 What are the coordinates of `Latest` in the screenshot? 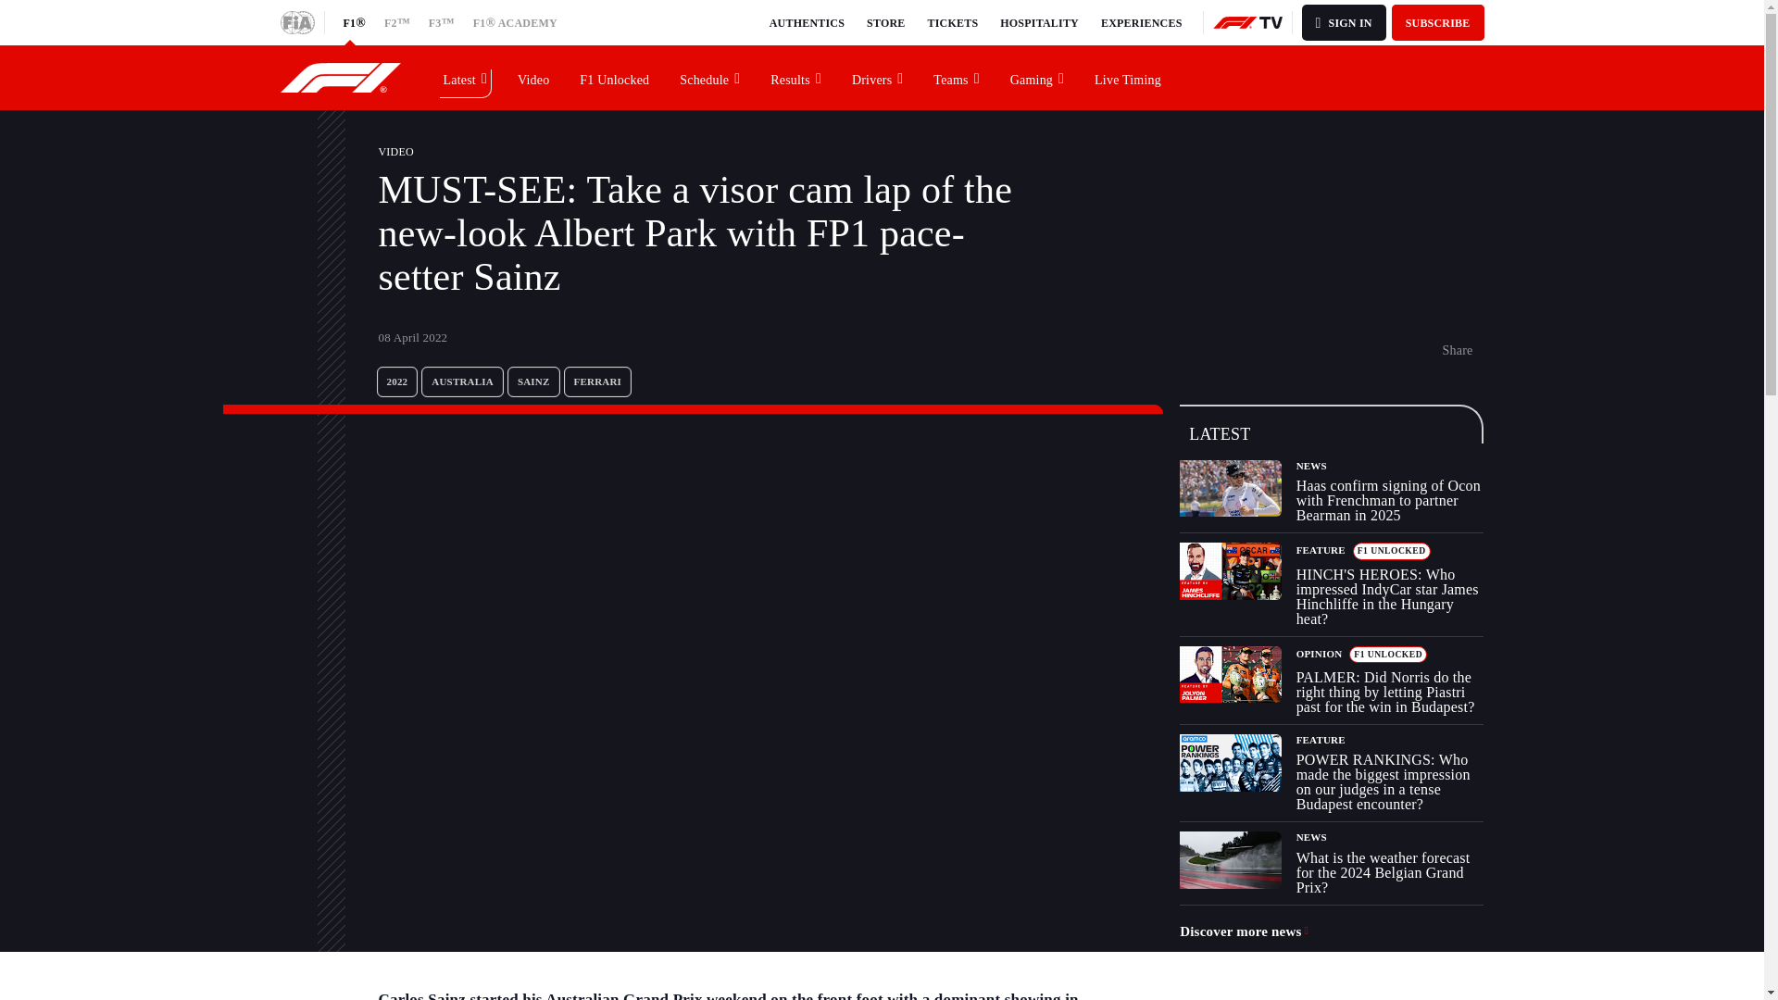 It's located at (465, 77).